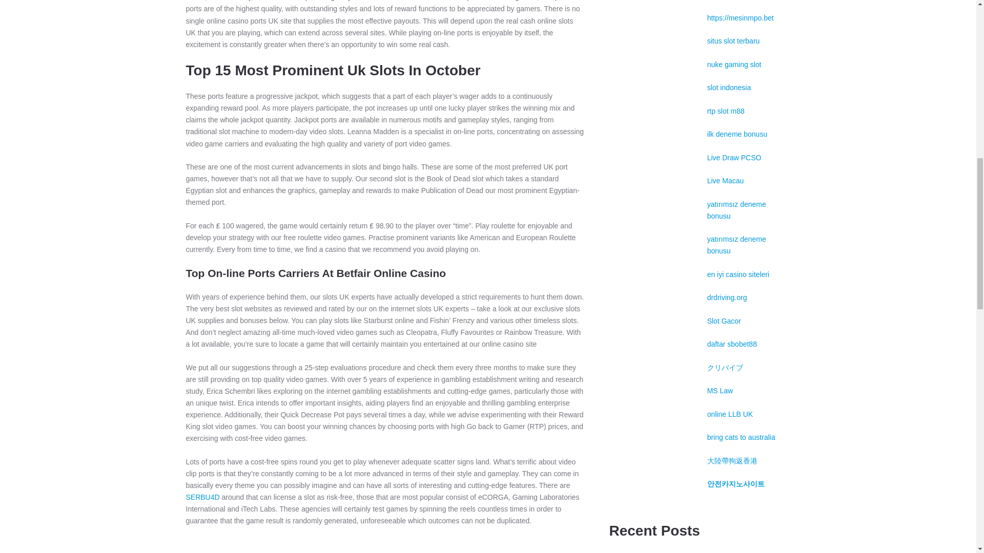 The width and height of the screenshot is (984, 553). What do you see at coordinates (720, 390) in the screenshot?
I see `MS Law` at bounding box center [720, 390].